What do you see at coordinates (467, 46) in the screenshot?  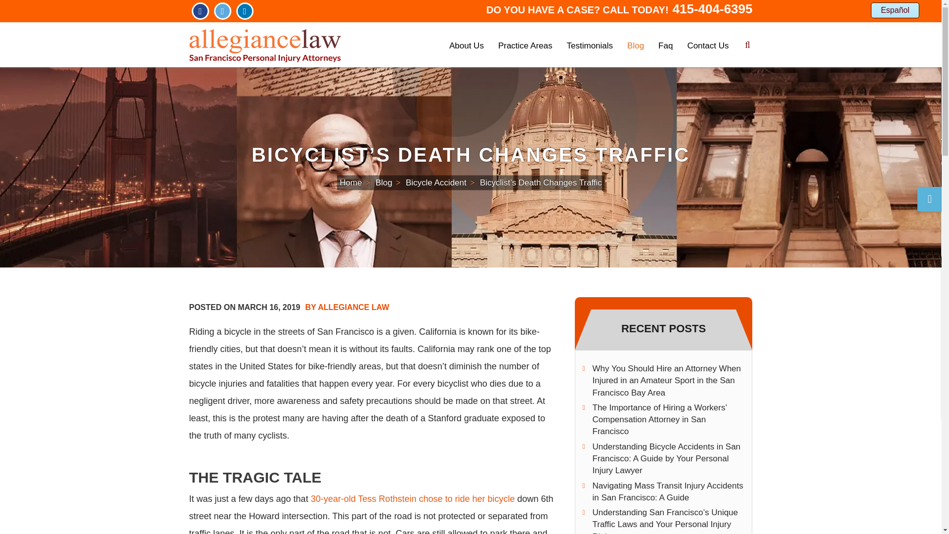 I see `About Us` at bounding box center [467, 46].